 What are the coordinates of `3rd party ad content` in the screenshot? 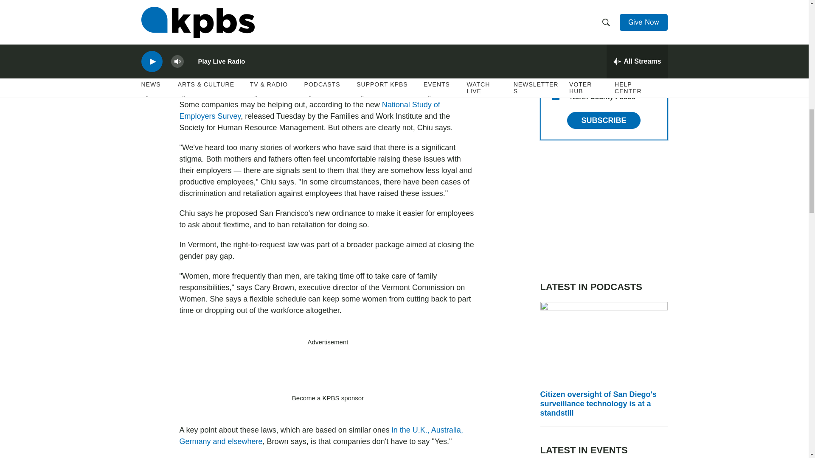 It's located at (604, 210).